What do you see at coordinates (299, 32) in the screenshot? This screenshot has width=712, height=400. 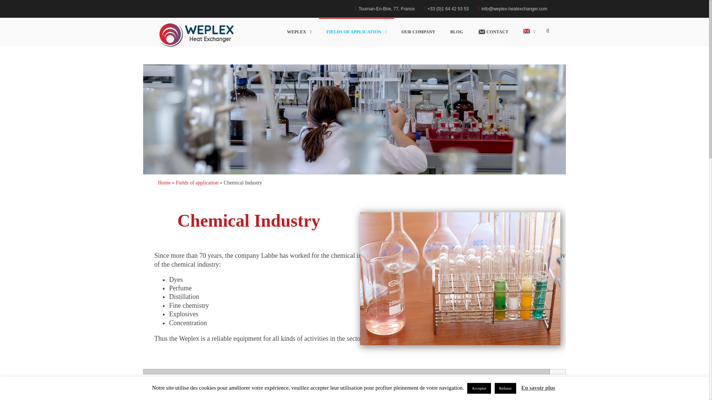 I see `WEPLEX` at bounding box center [299, 32].